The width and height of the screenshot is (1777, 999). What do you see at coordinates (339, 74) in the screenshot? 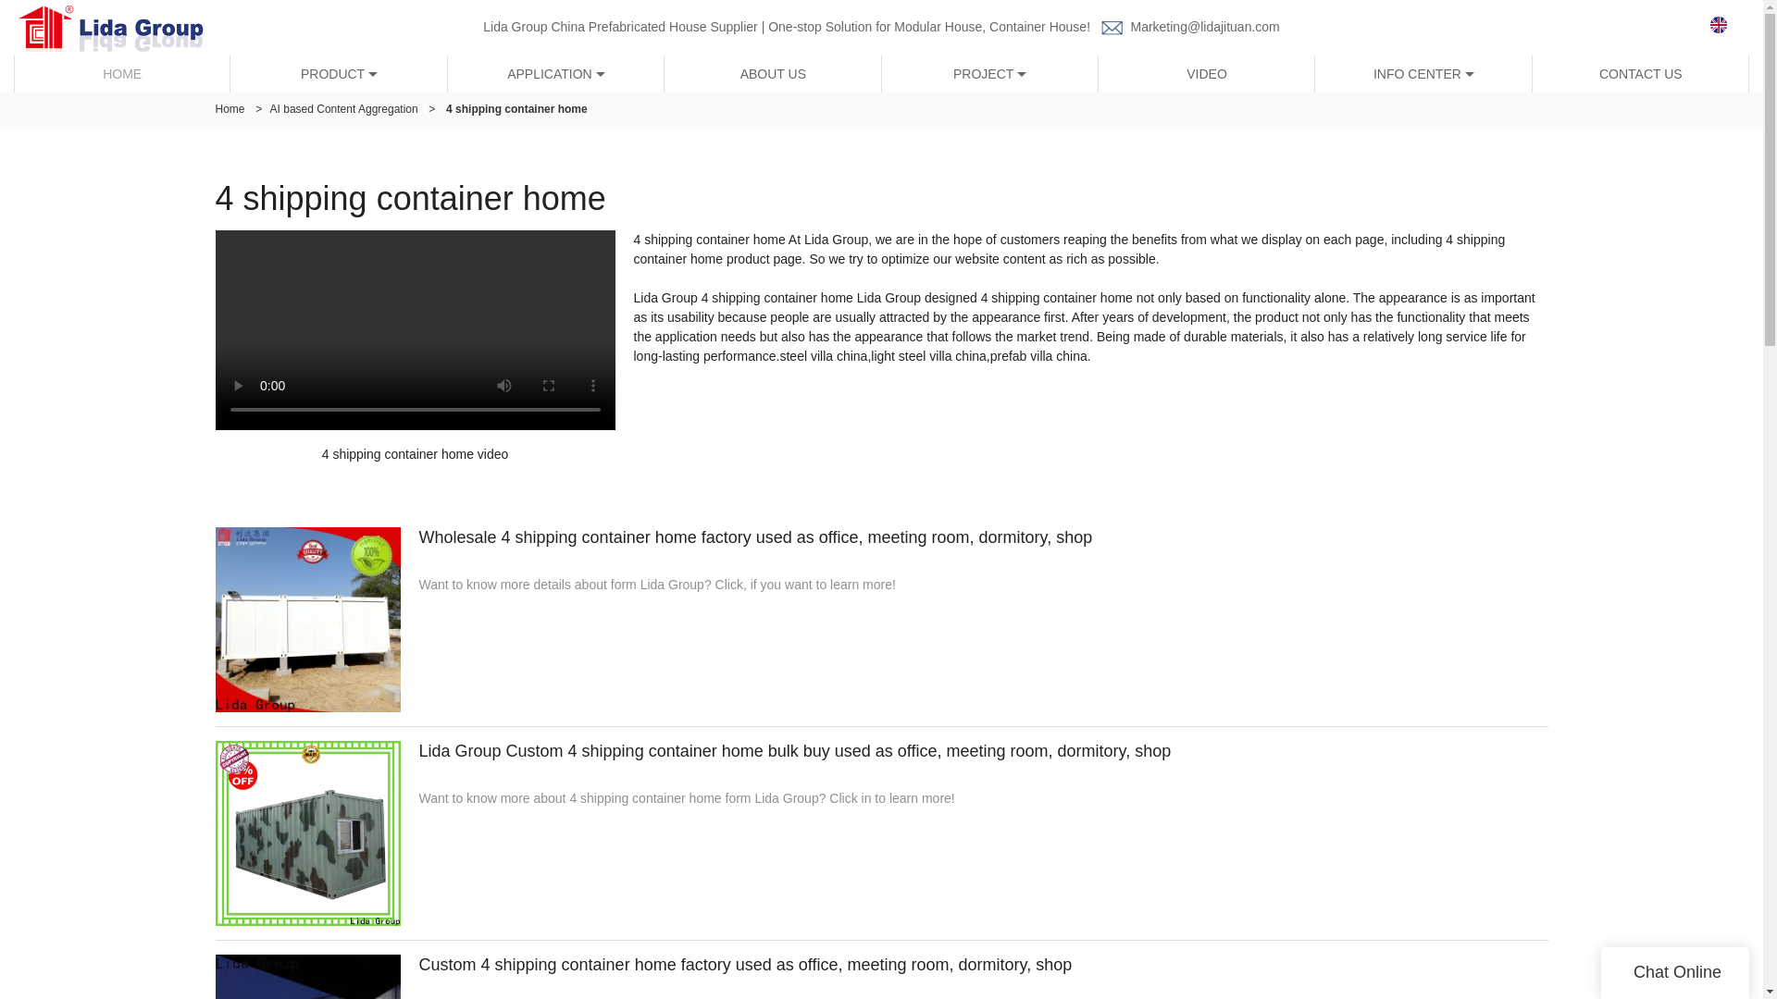
I see `PRODUCT` at bounding box center [339, 74].